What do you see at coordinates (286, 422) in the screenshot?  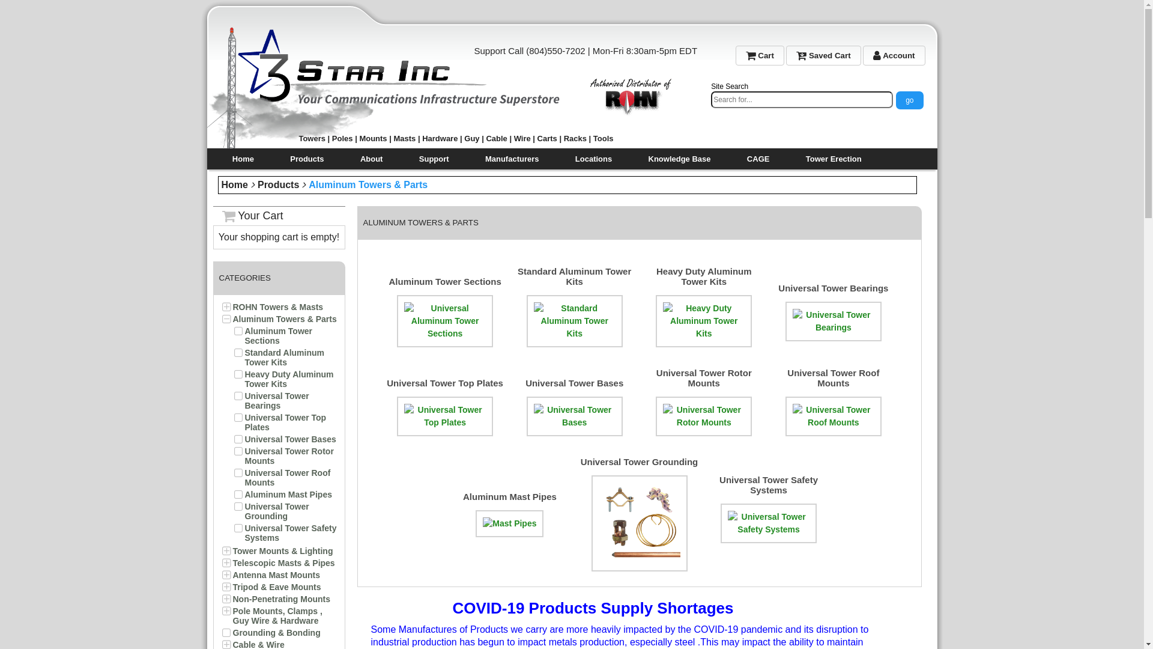 I see `Universal Tower Top Plates` at bounding box center [286, 422].